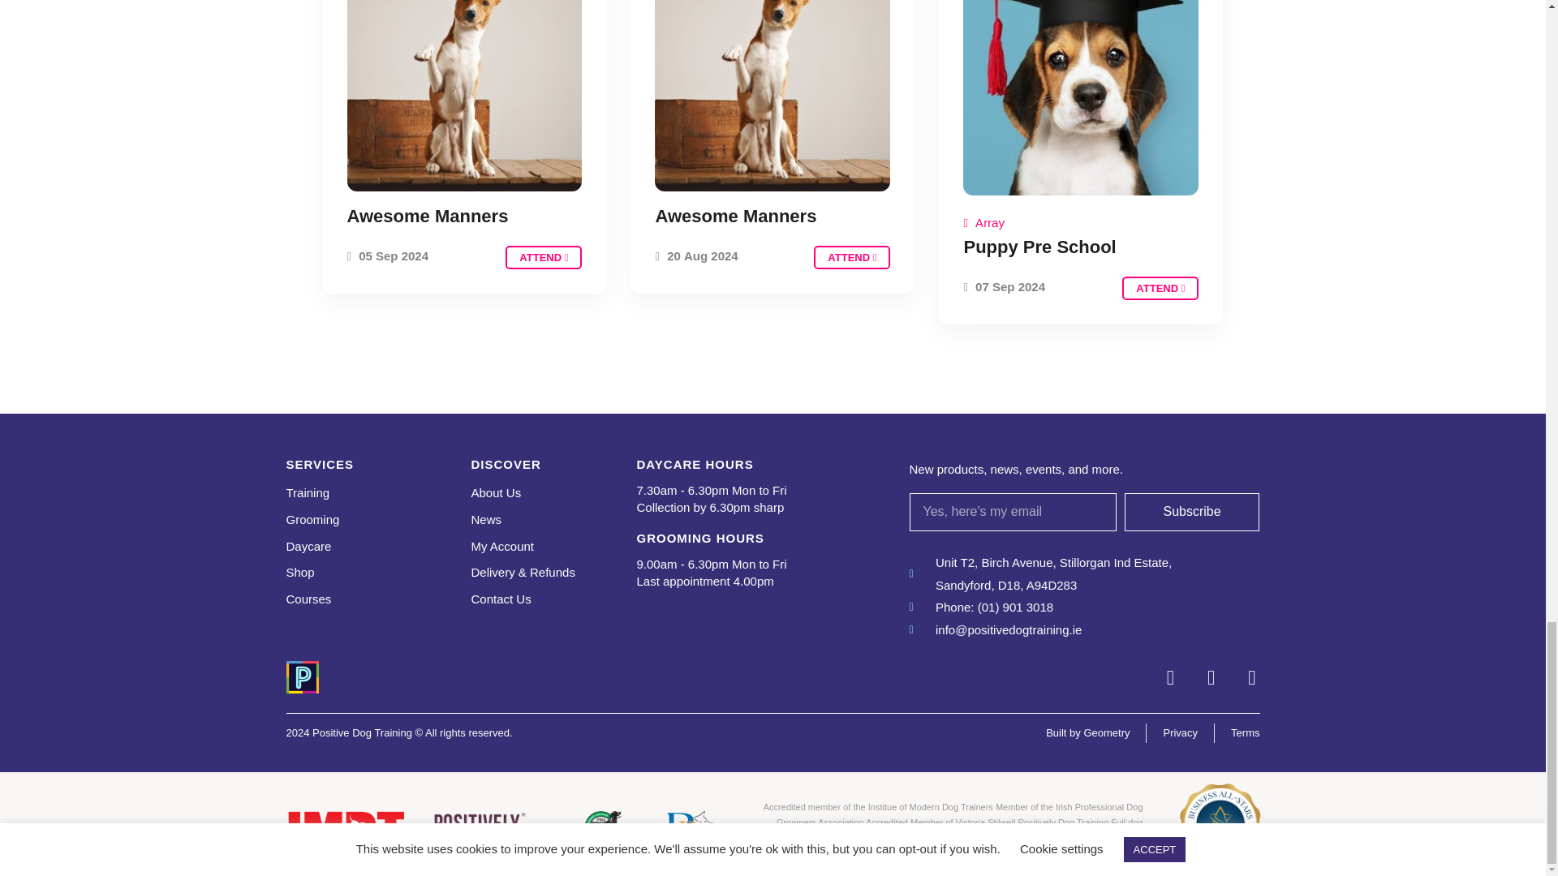 The height and width of the screenshot is (876, 1558). What do you see at coordinates (543, 257) in the screenshot?
I see `Awesome Manners` at bounding box center [543, 257].